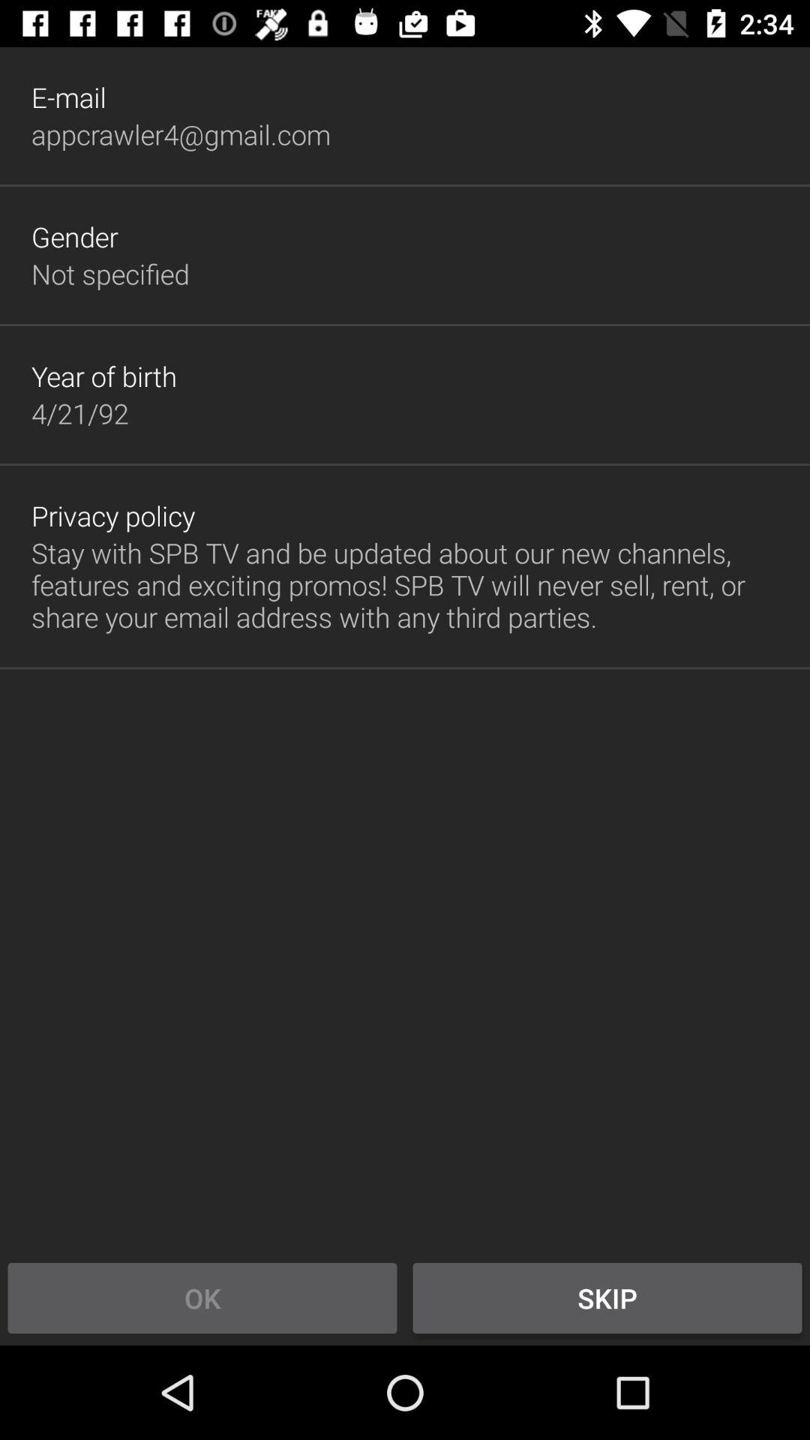  I want to click on turn off the item above the appcrawler4@gmail.com, so click(69, 97).